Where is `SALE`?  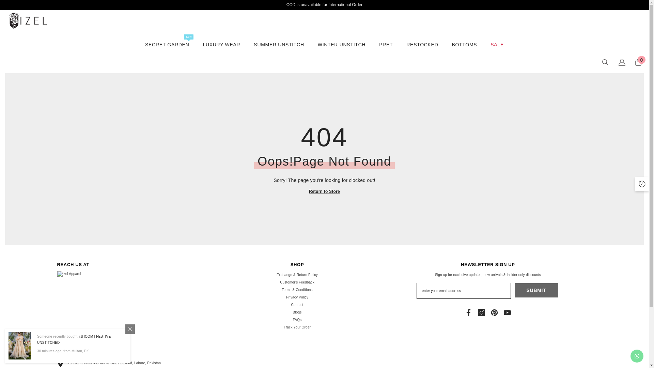
SALE is located at coordinates (497, 49).